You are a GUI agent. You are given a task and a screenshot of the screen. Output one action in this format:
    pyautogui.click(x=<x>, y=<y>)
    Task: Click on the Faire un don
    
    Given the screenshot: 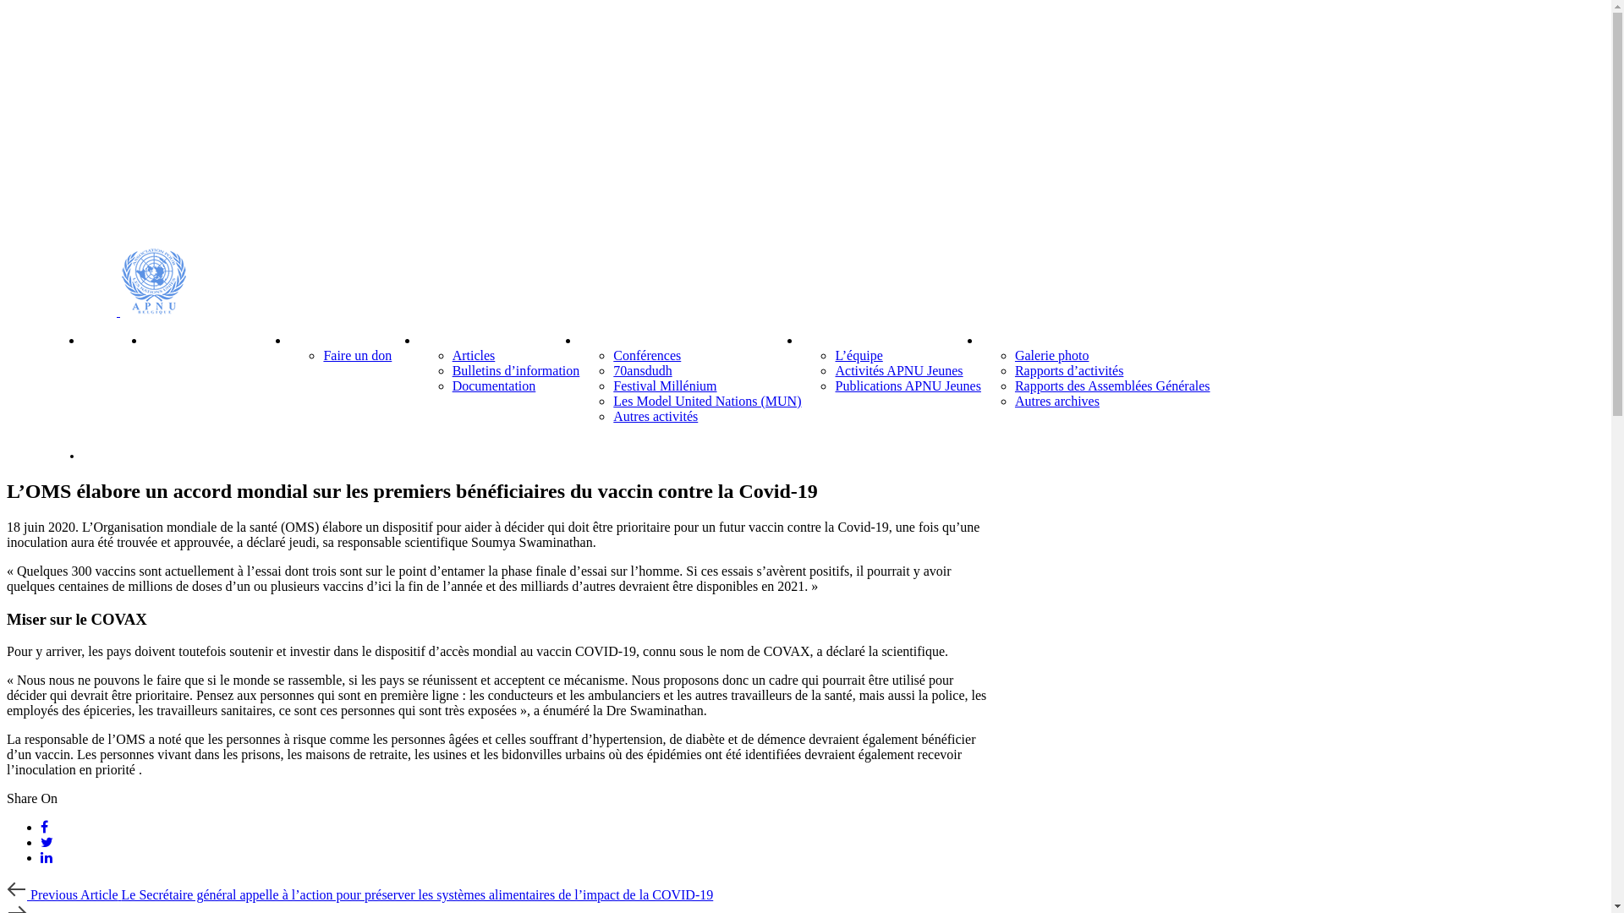 What is the action you would take?
    pyautogui.click(x=357, y=355)
    